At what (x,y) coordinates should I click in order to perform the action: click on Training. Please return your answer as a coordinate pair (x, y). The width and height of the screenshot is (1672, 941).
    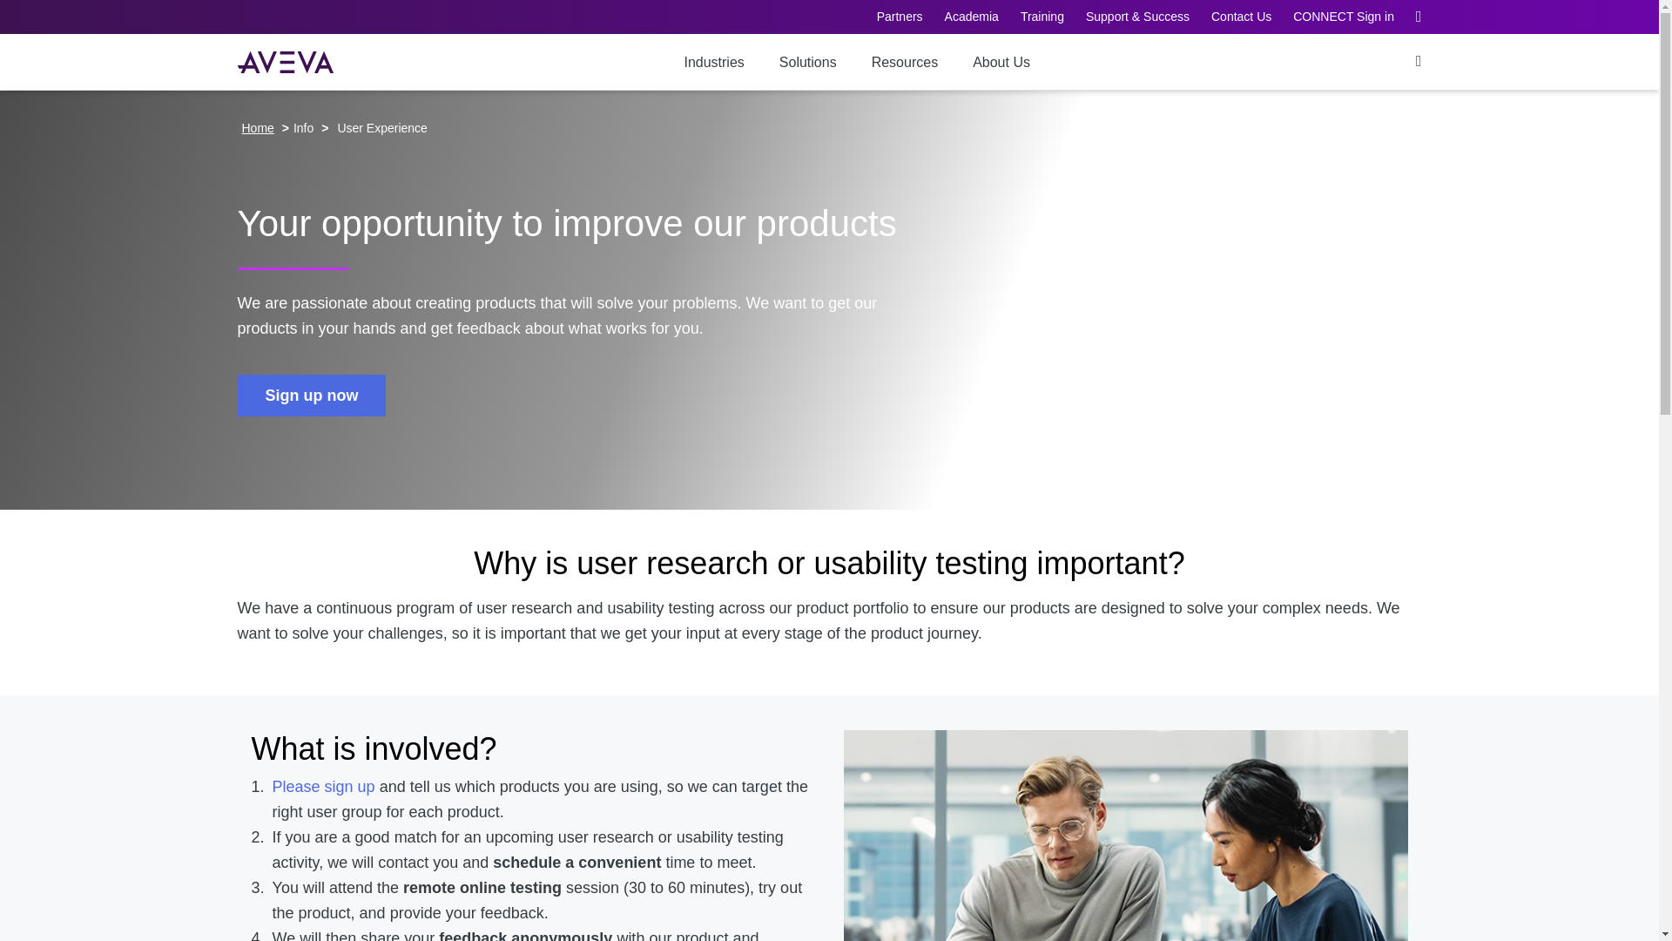
    Looking at the image, I should click on (1042, 16).